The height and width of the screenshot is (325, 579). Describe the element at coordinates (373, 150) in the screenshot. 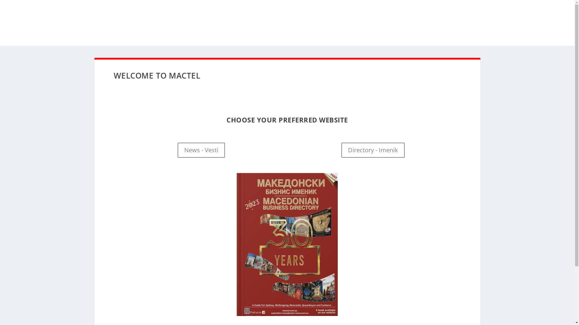

I see `Directory - Imenik` at that location.